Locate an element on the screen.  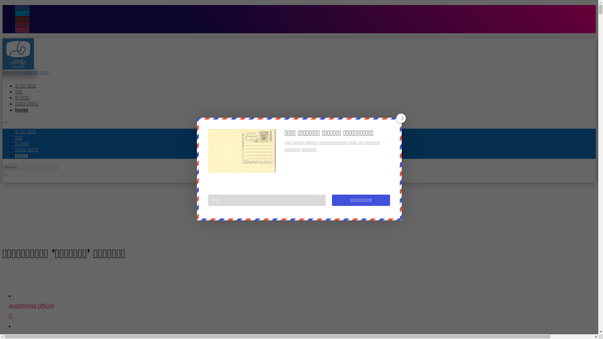
Follow is located at coordinates (22, 8).